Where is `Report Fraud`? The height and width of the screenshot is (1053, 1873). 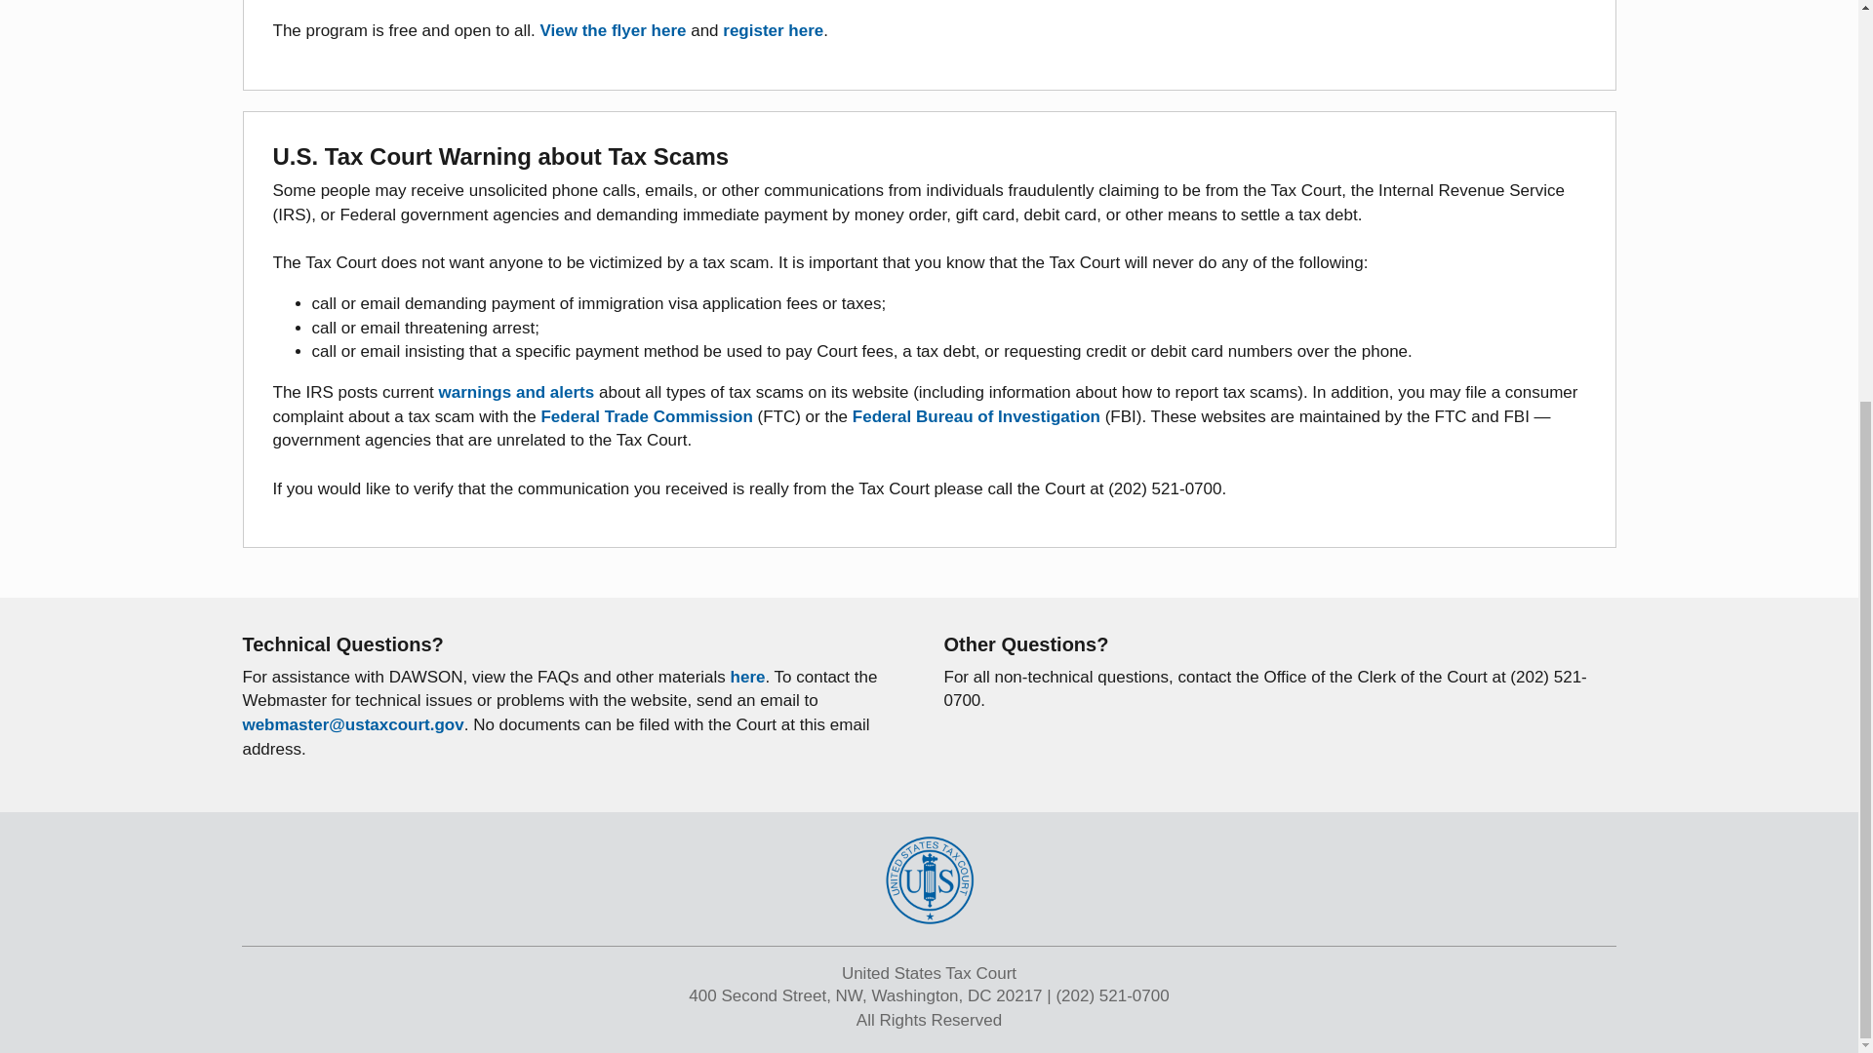
Report Fraud is located at coordinates (648, 416).